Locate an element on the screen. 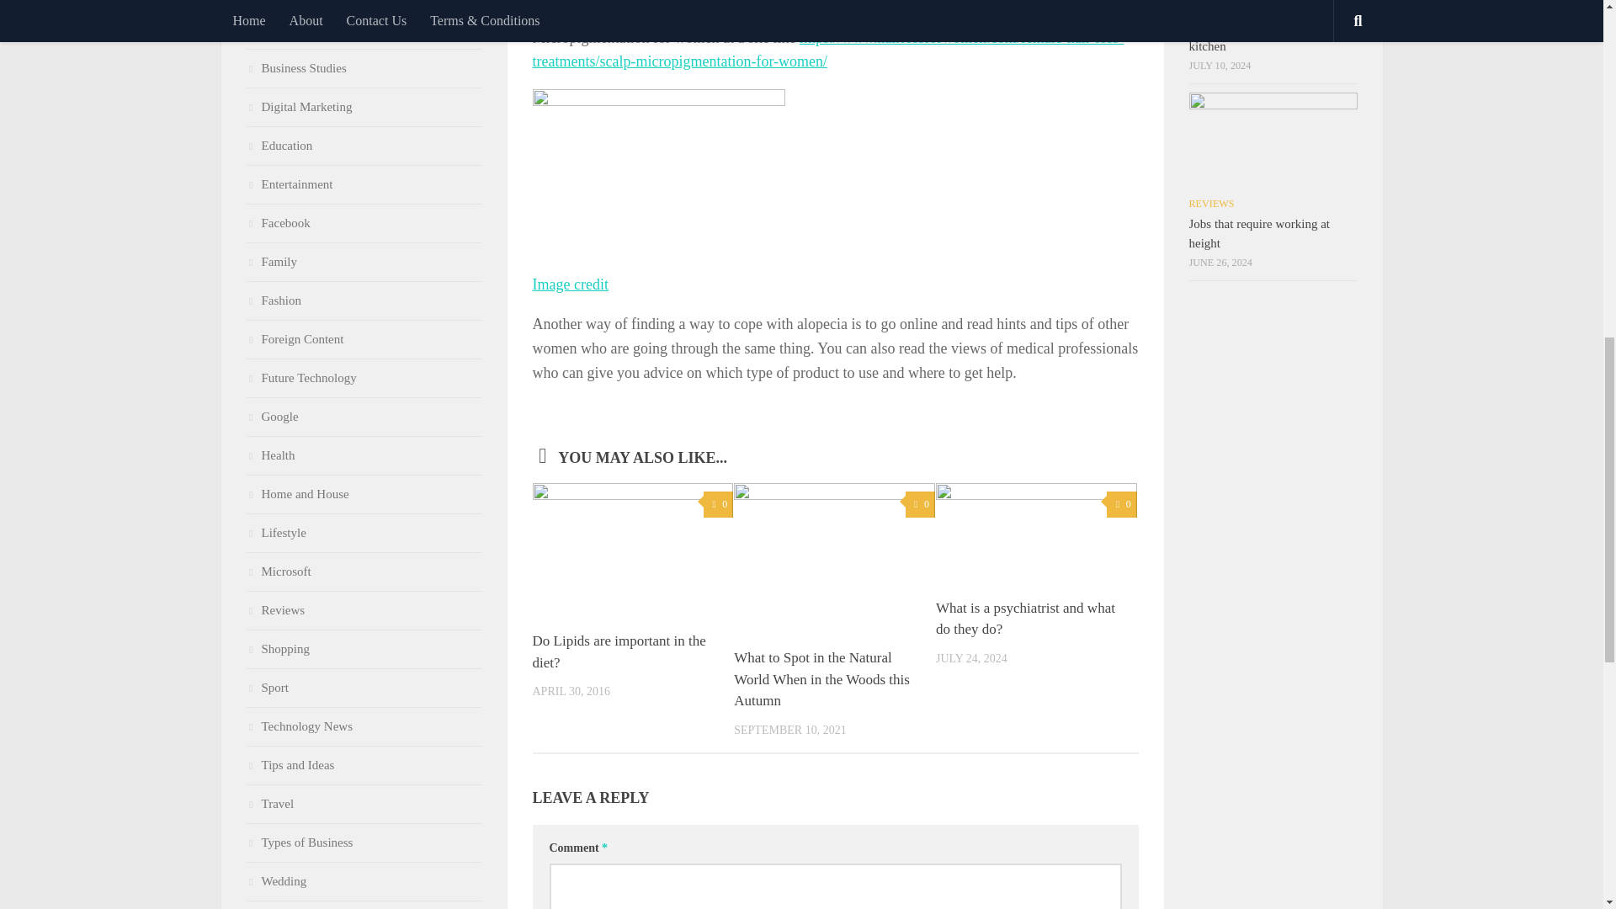 Image resolution: width=1616 pixels, height=909 pixels. Do Lipids are important in the diet? is located at coordinates (618, 651).